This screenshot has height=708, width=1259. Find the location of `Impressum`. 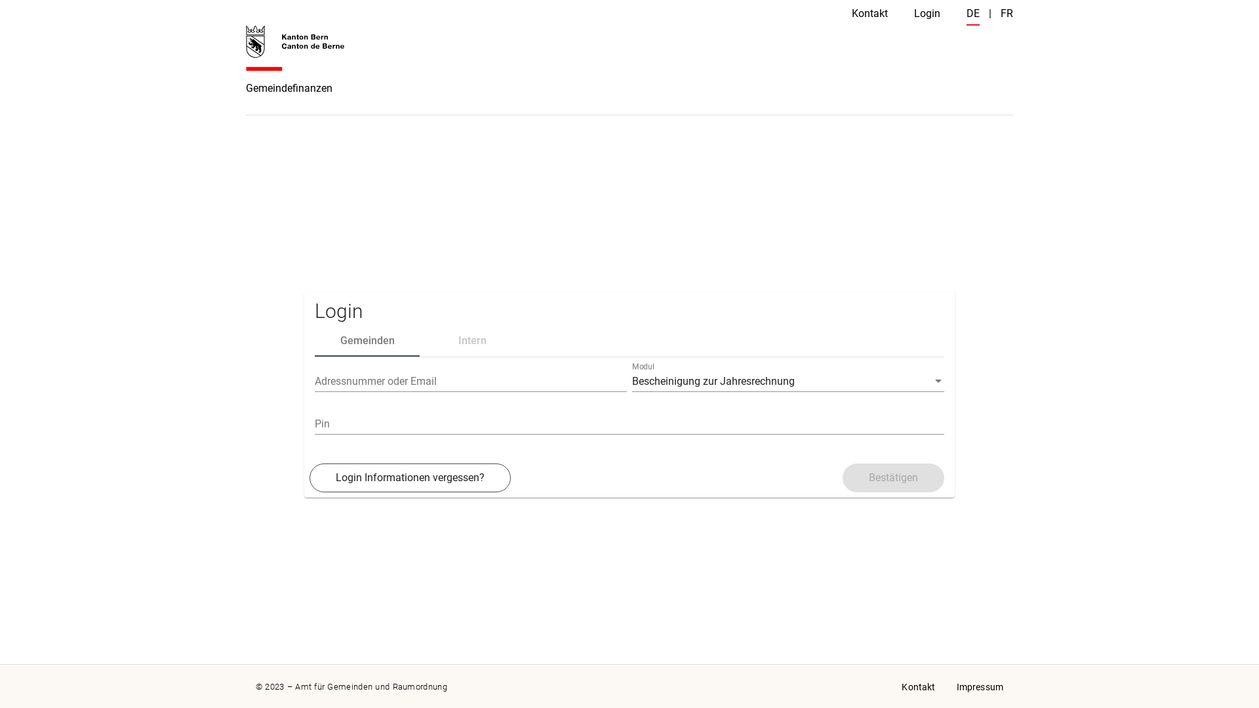

Impressum is located at coordinates (980, 687).